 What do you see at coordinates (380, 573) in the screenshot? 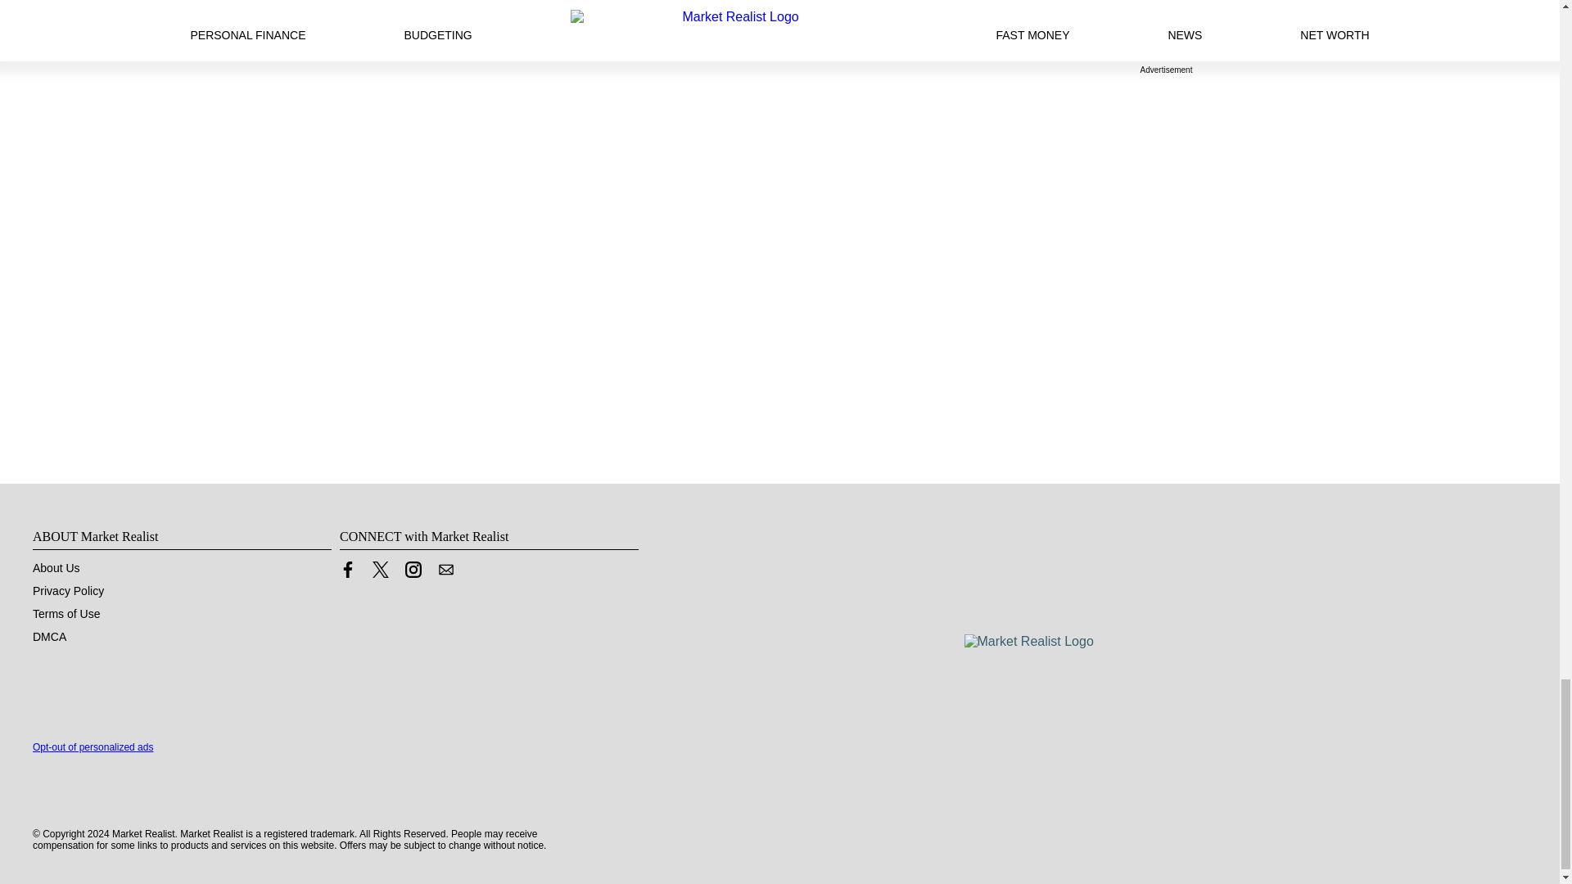
I see `Link to X` at bounding box center [380, 573].